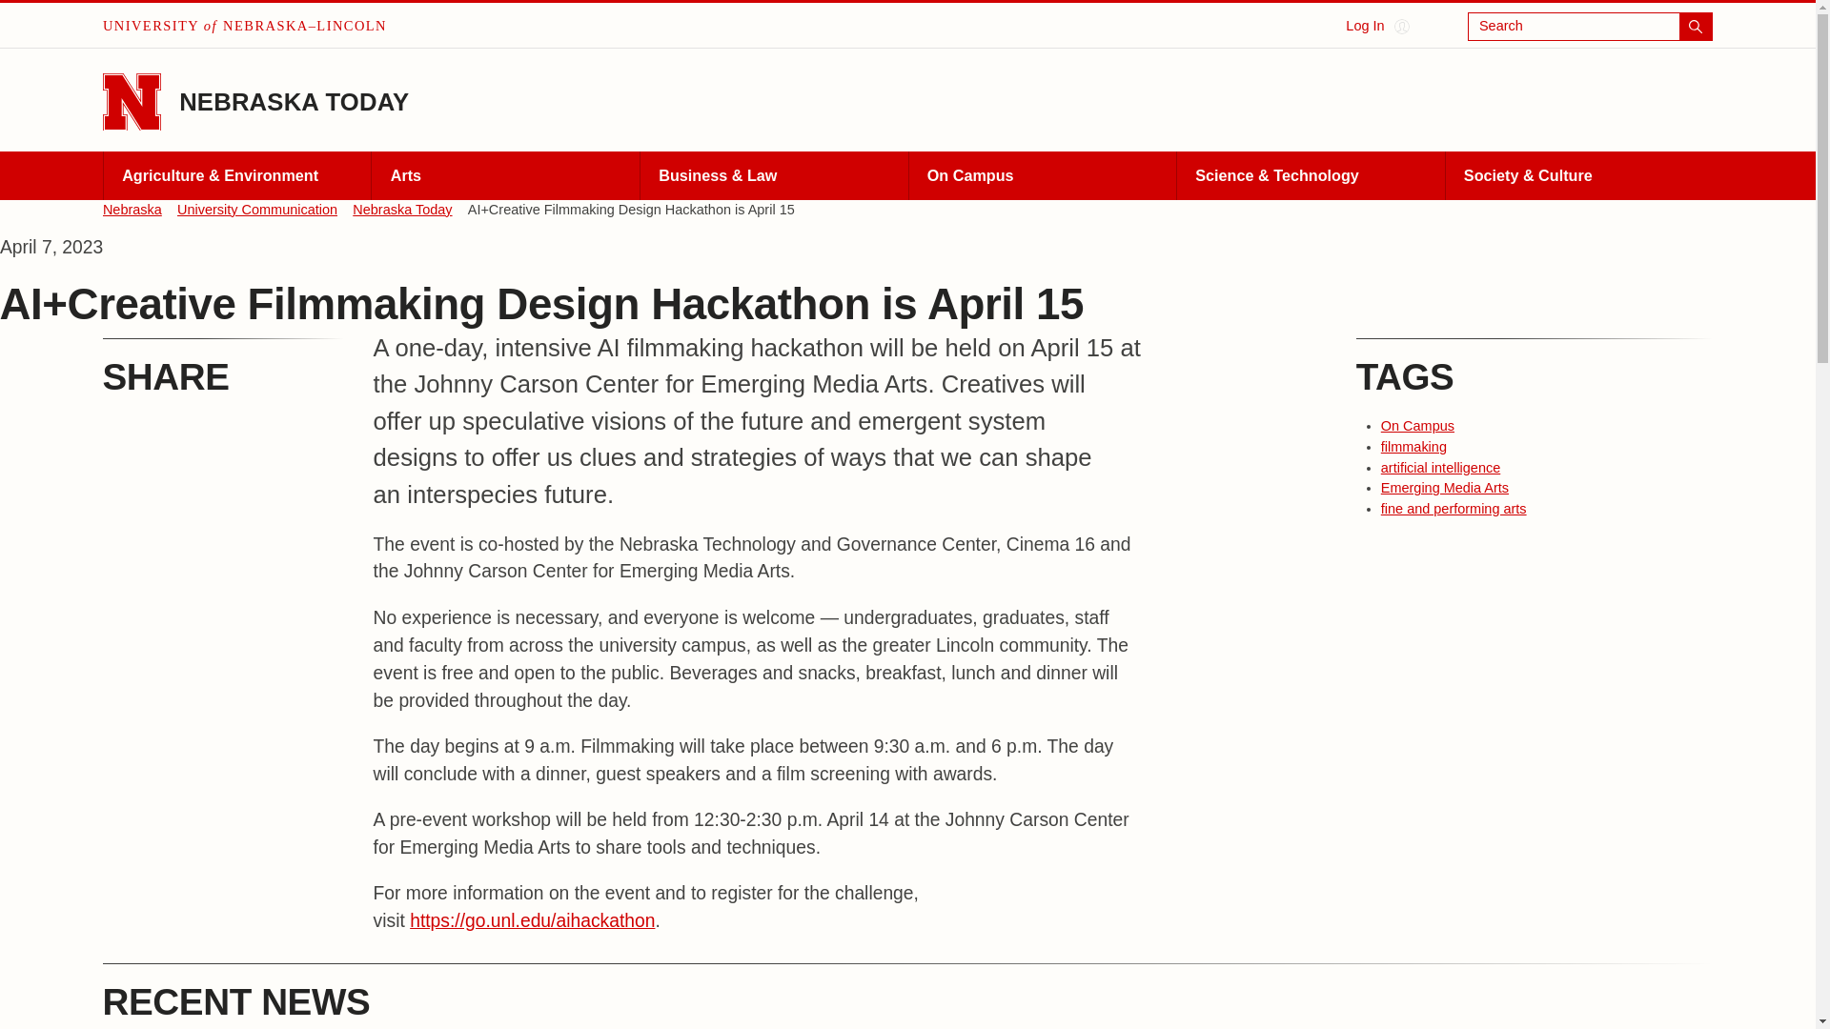 This screenshot has height=1029, width=1830. I want to click on artificial intelligence, so click(1441, 467).